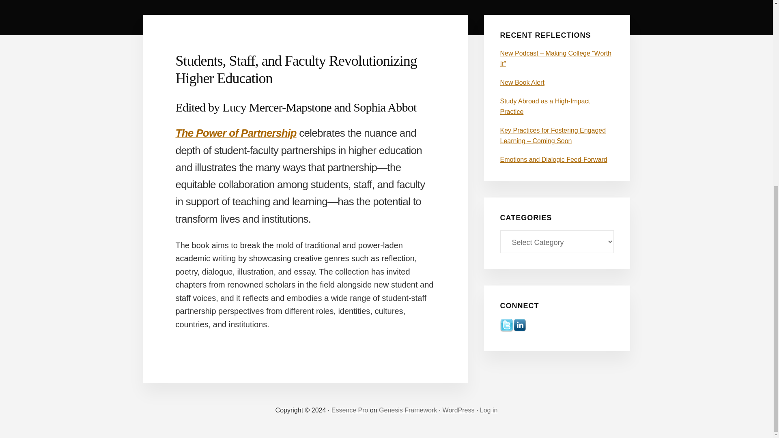  What do you see at coordinates (235, 133) in the screenshot?
I see `The Power of Partnership` at bounding box center [235, 133].